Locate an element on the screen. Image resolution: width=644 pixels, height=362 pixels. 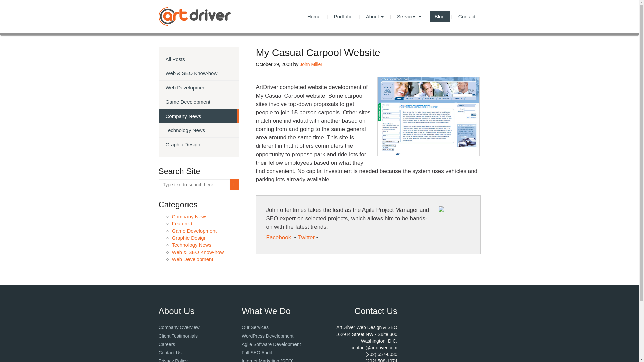
My Casual Carpool Website is located at coordinates (428, 117).